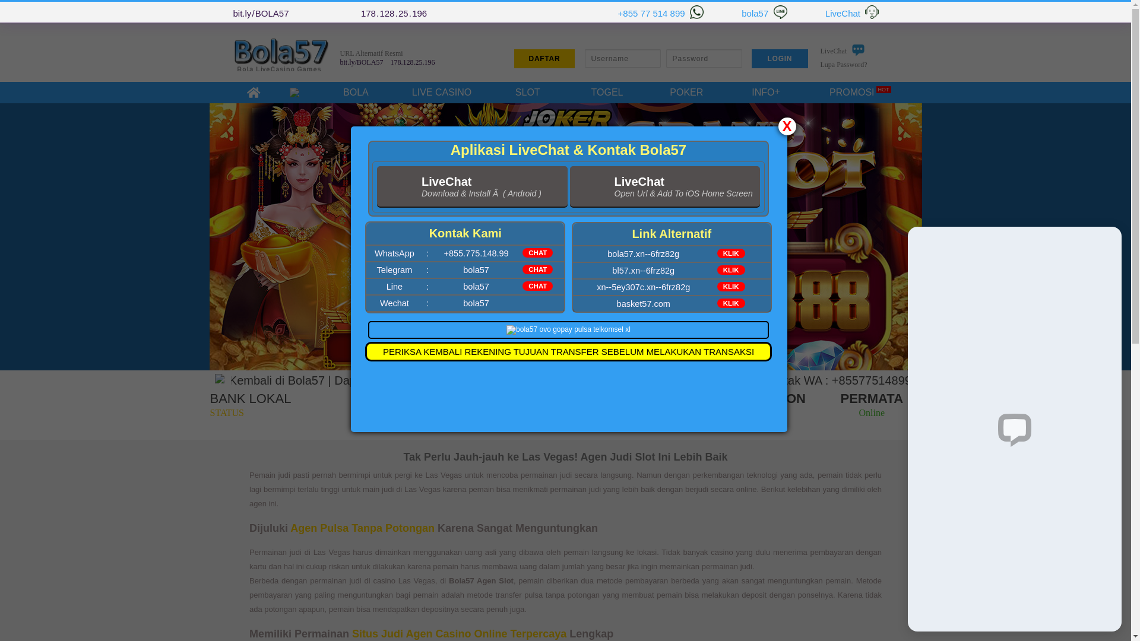 This screenshot has width=1140, height=641. I want to click on basket57.com, so click(644, 304).